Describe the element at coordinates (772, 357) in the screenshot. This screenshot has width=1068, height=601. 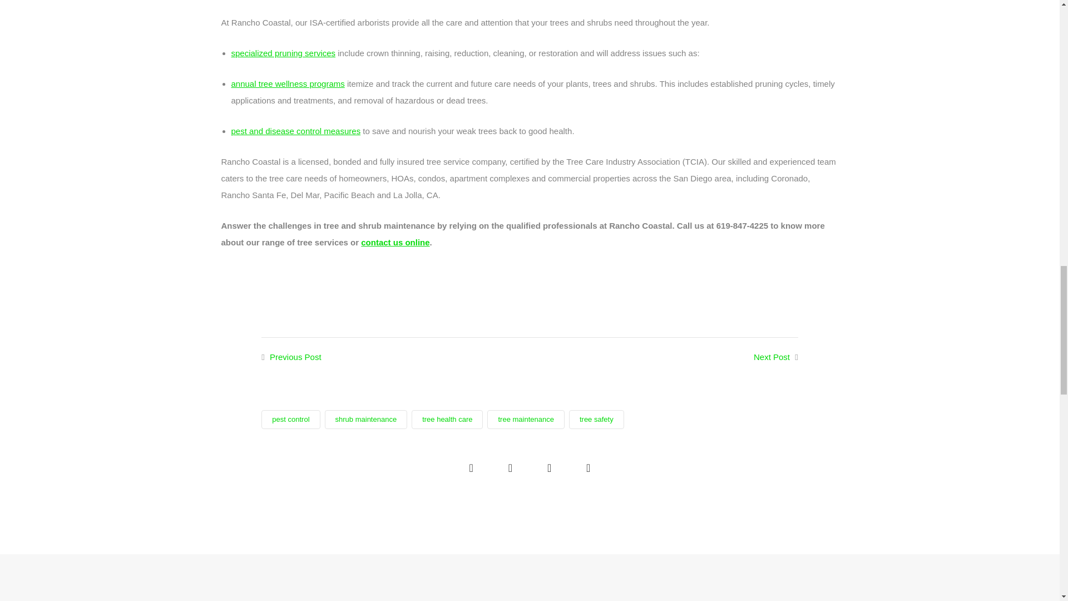
I see `Next Post` at that location.